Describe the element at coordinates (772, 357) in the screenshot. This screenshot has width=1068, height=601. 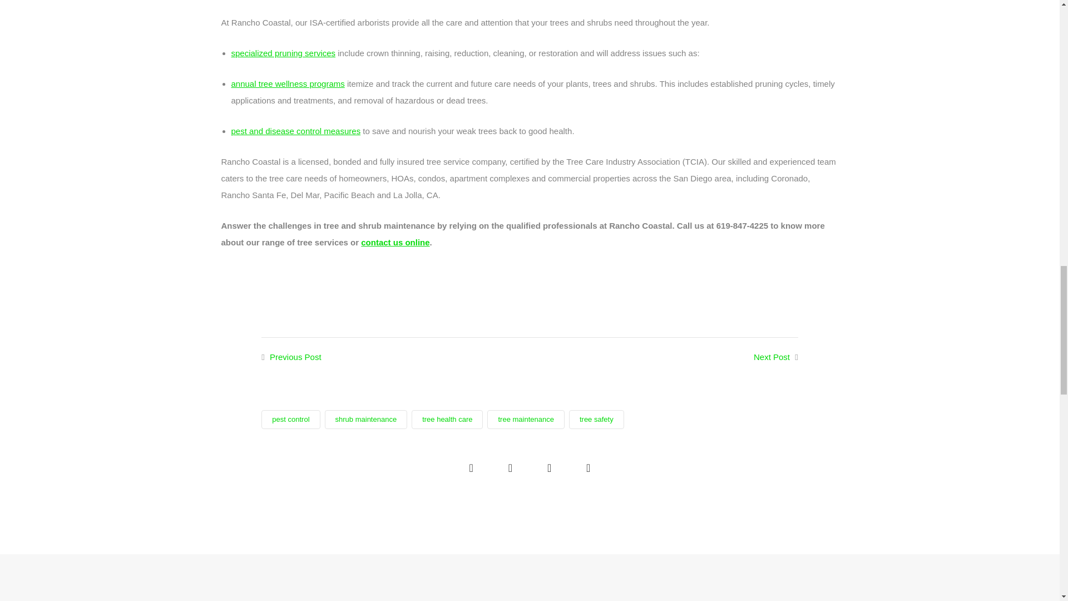
I see `Next Post` at that location.